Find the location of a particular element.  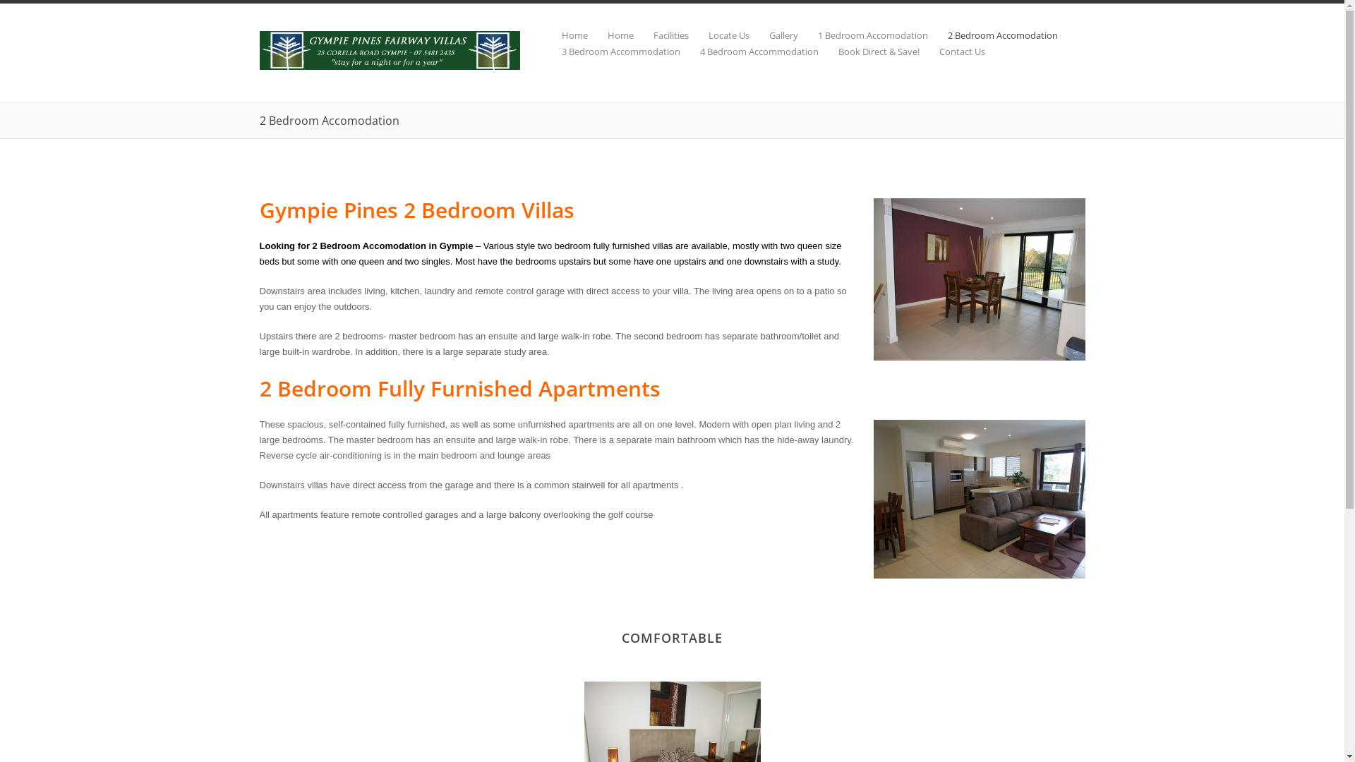

Home is located at coordinates (610, 35).